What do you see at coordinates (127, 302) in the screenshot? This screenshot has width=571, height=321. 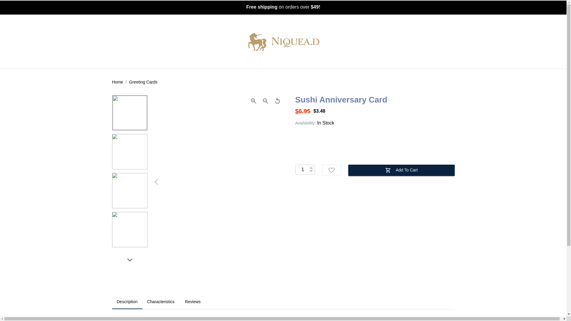 I see `1` at bounding box center [127, 302].